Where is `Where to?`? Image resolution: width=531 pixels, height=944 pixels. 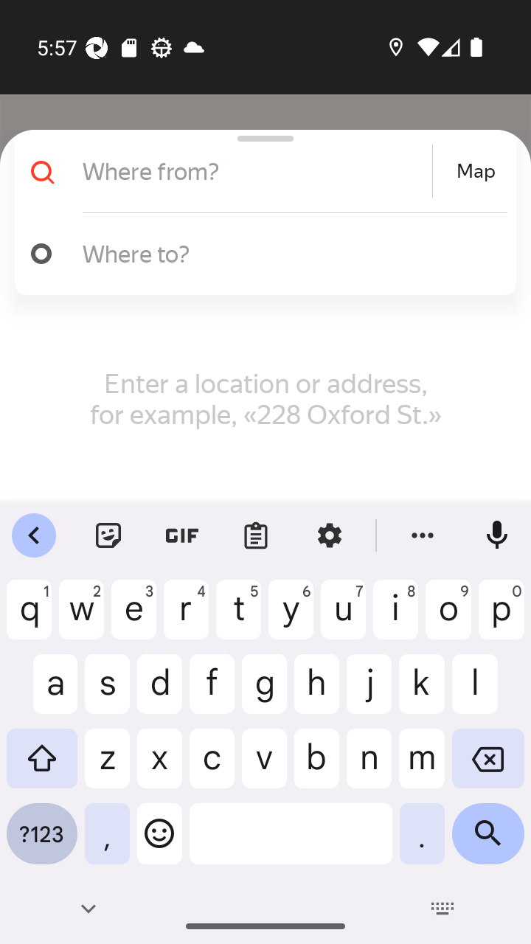
Where to? is located at coordinates (260, 254).